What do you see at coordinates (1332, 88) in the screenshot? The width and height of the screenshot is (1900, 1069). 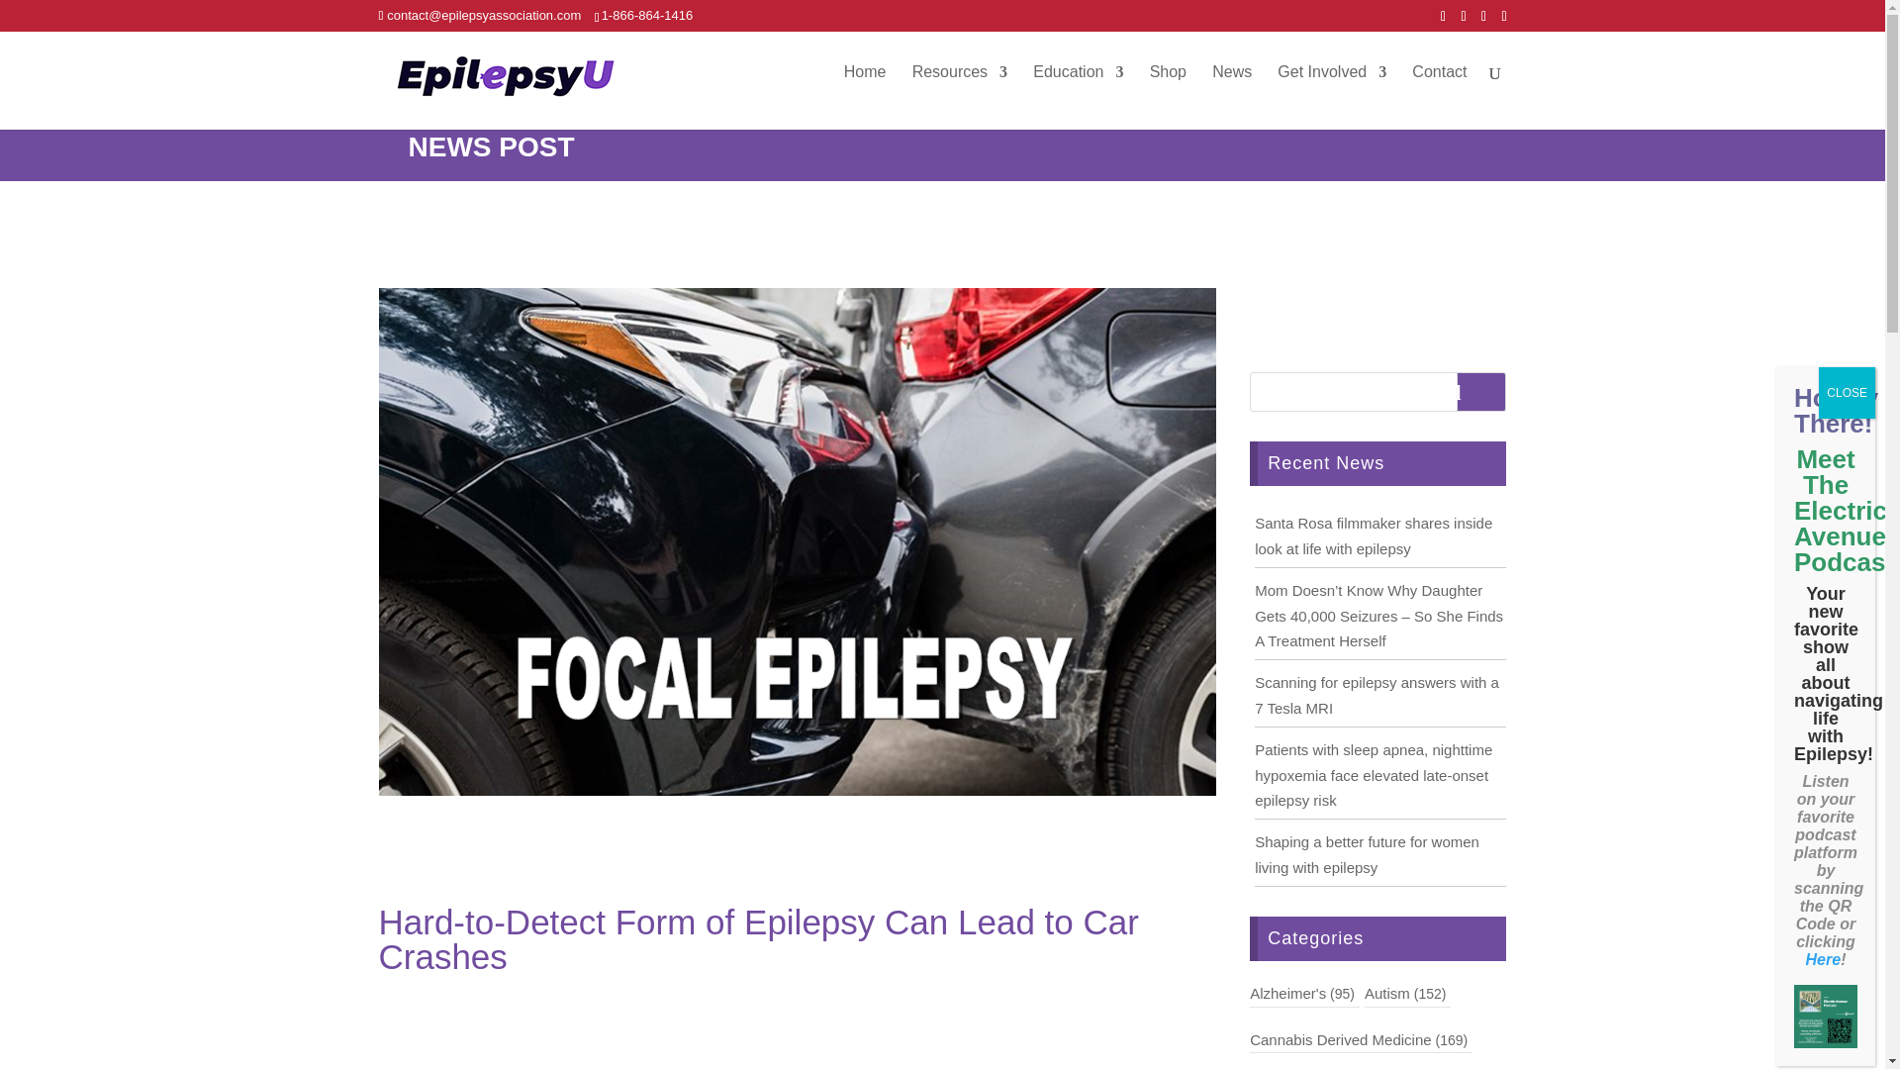 I see `Get Involved` at bounding box center [1332, 88].